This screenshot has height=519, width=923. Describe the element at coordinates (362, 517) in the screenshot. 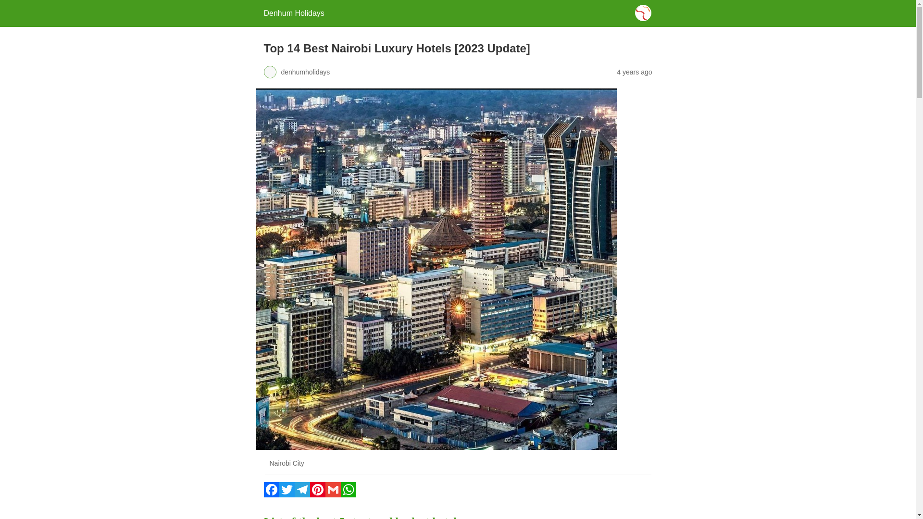

I see `List of the best 5 start and budget hotels` at that location.